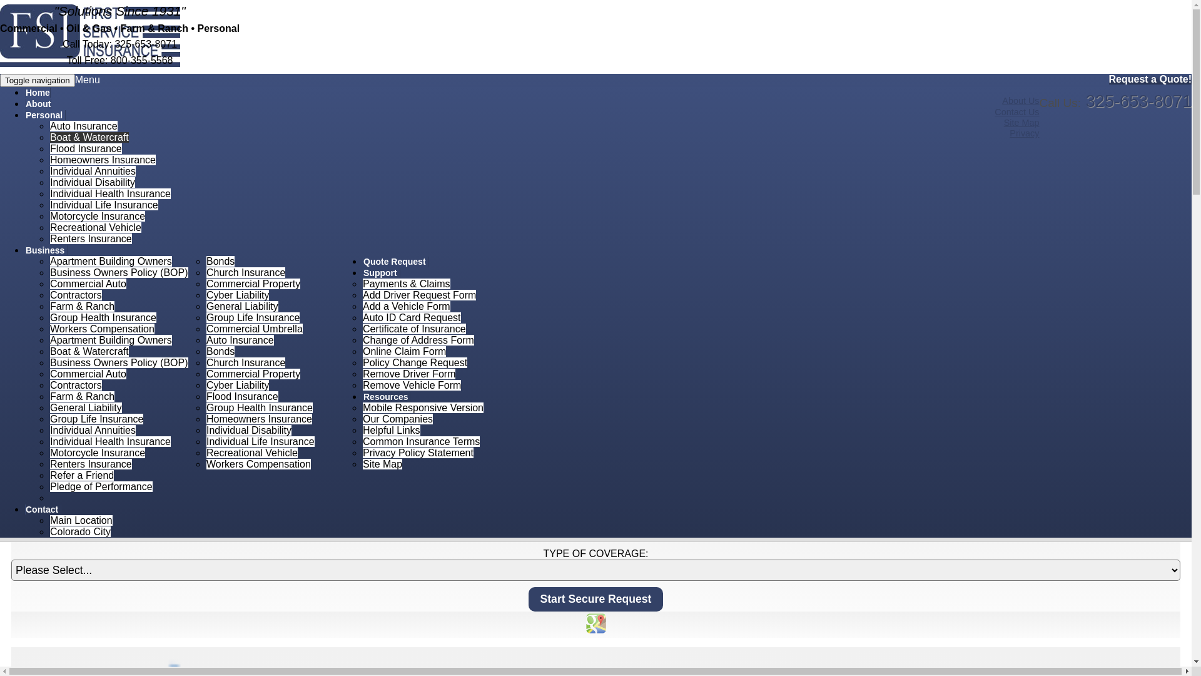  Describe the element at coordinates (45, 115) in the screenshot. I see `Personal` at that location.